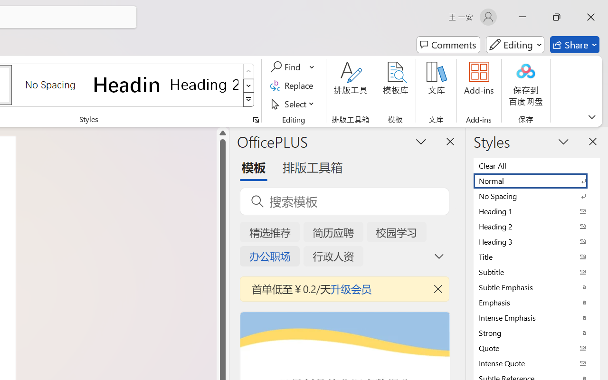  What do you see at coordinates (537, 272) in the screenshot?
I see `Subtitle` at bounding box center [537, 272].